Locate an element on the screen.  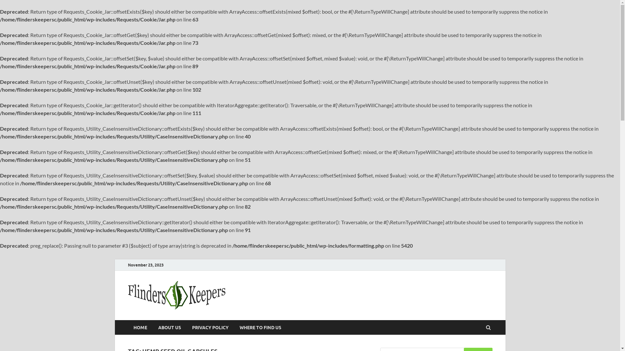
WHERE TO FIND US is located at coordinates (260, 328).